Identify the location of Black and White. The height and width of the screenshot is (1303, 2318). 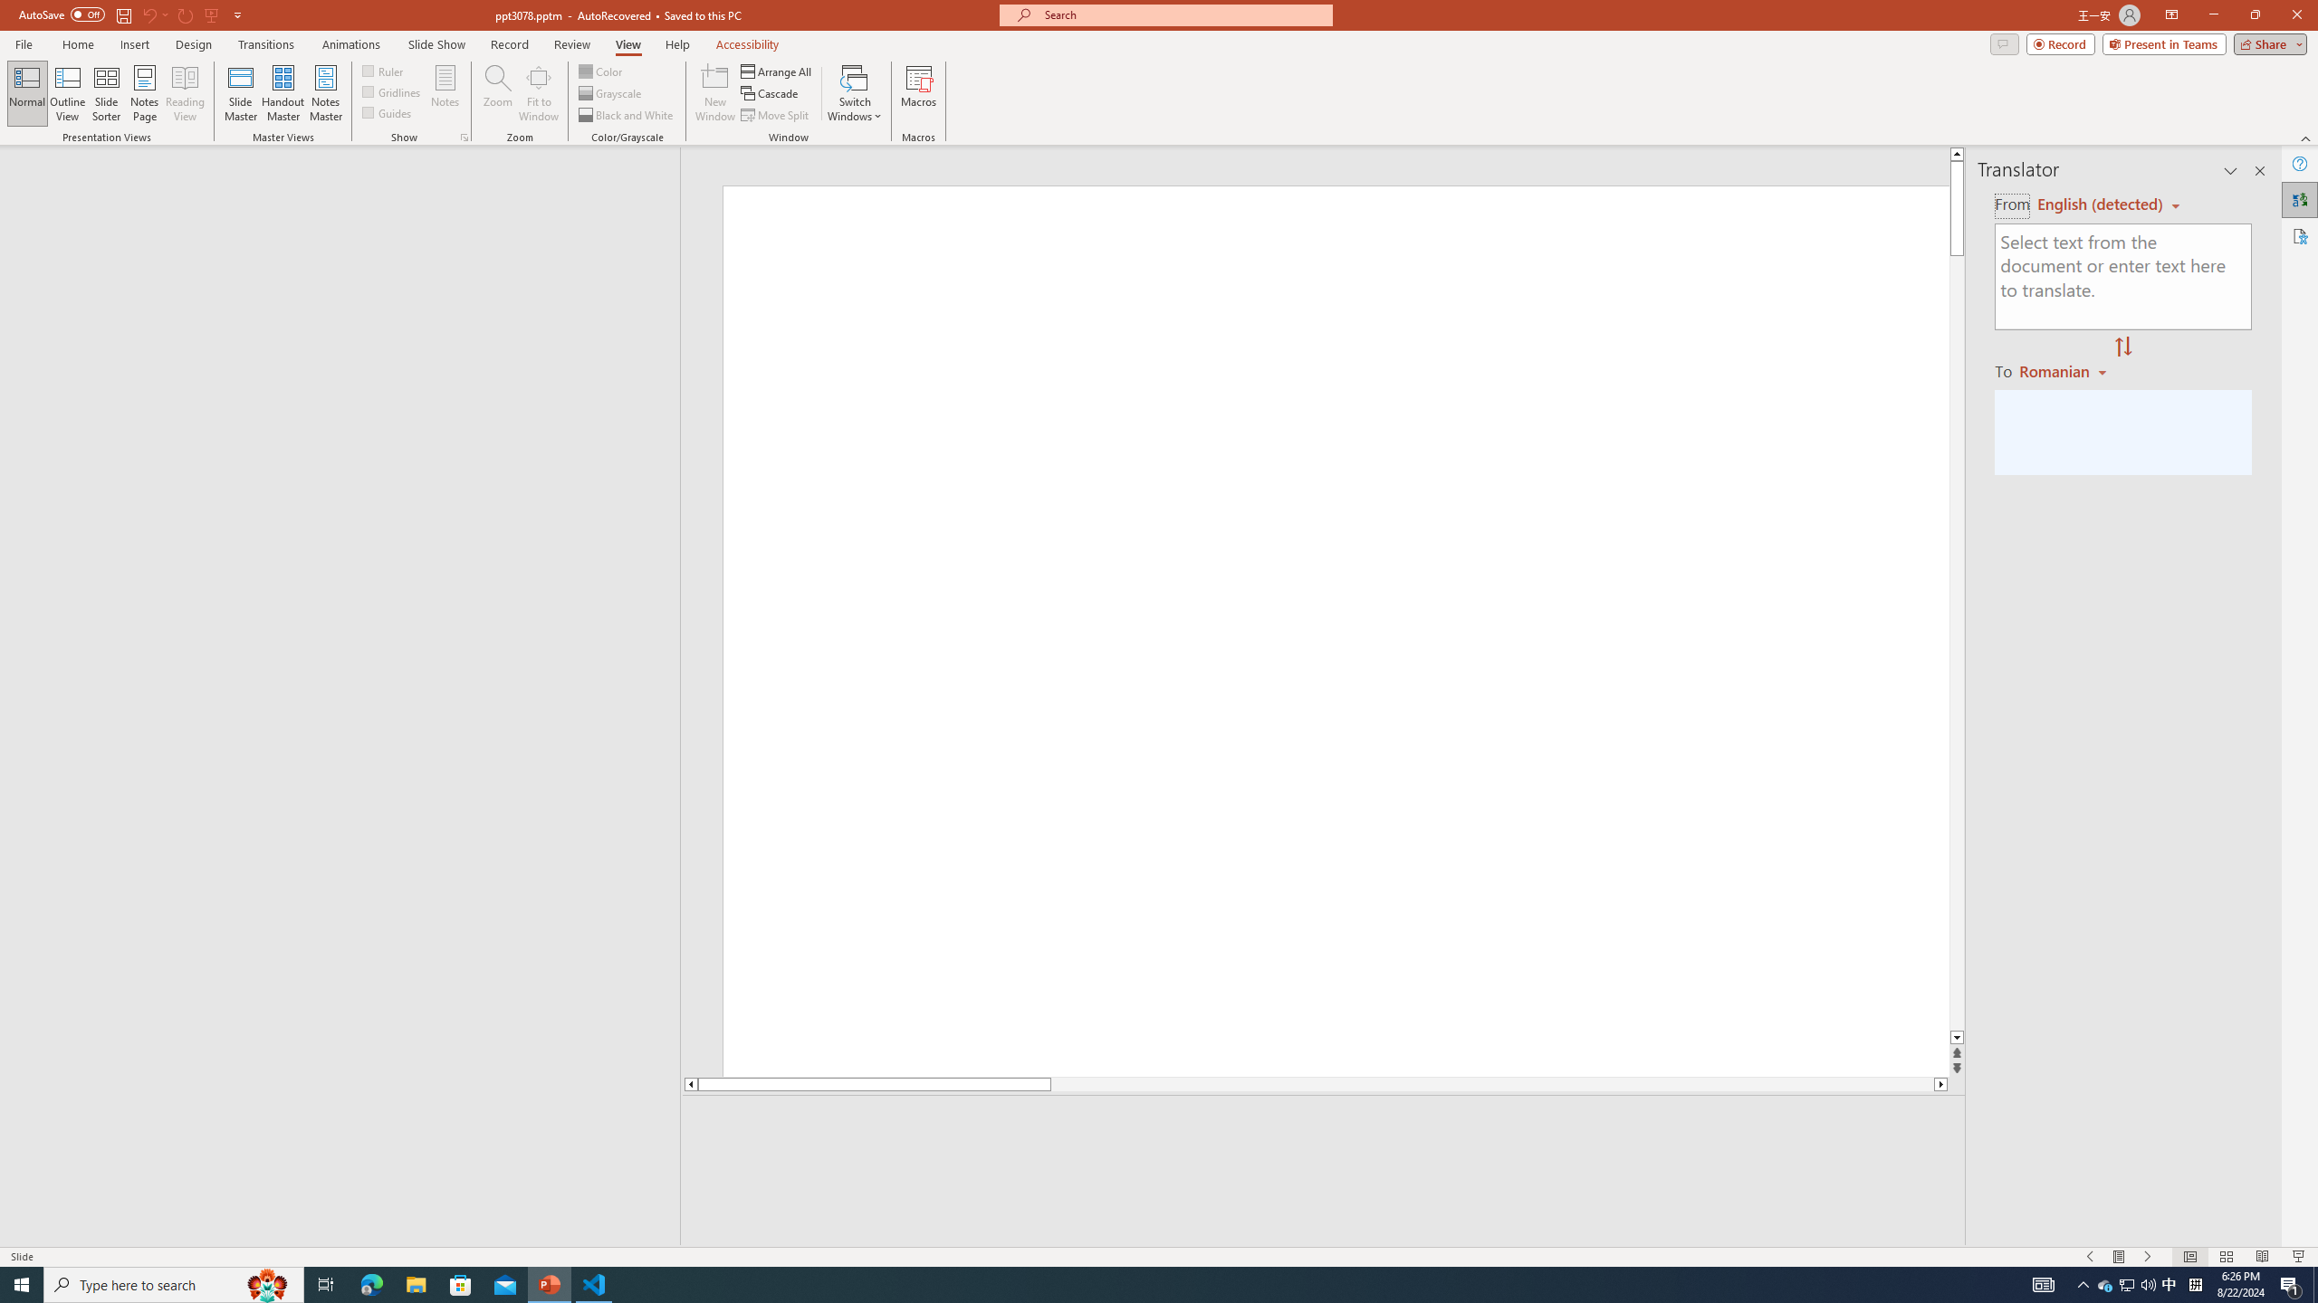
(627, 116).